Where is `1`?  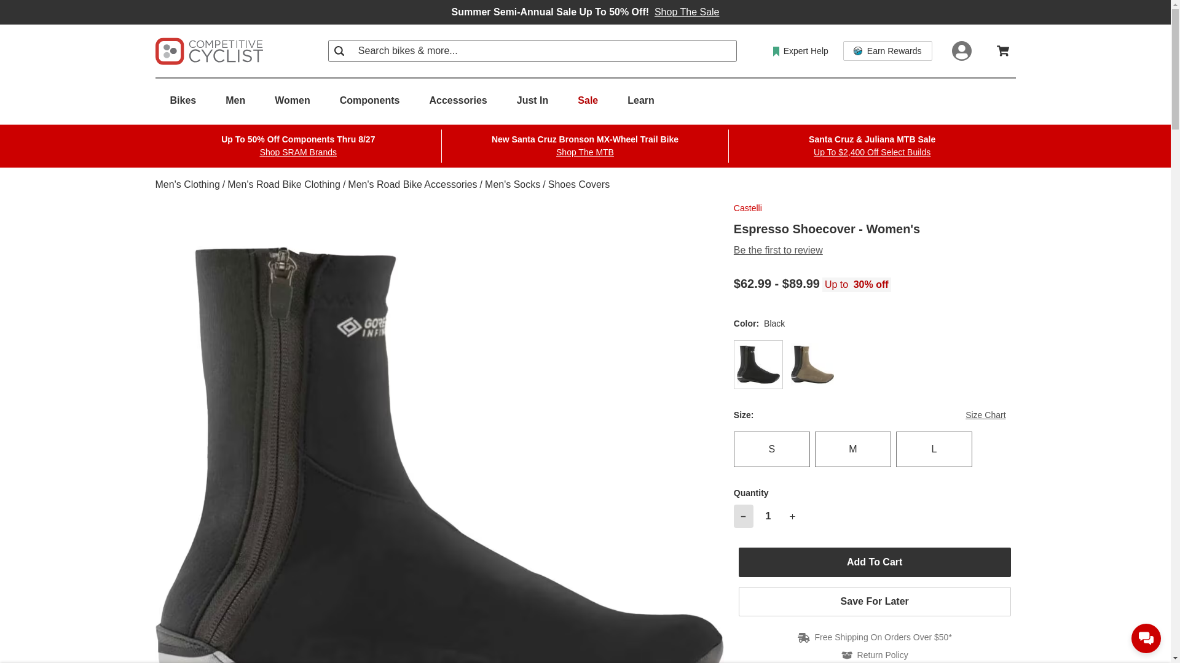
1 is located at coordinates (768, 516).